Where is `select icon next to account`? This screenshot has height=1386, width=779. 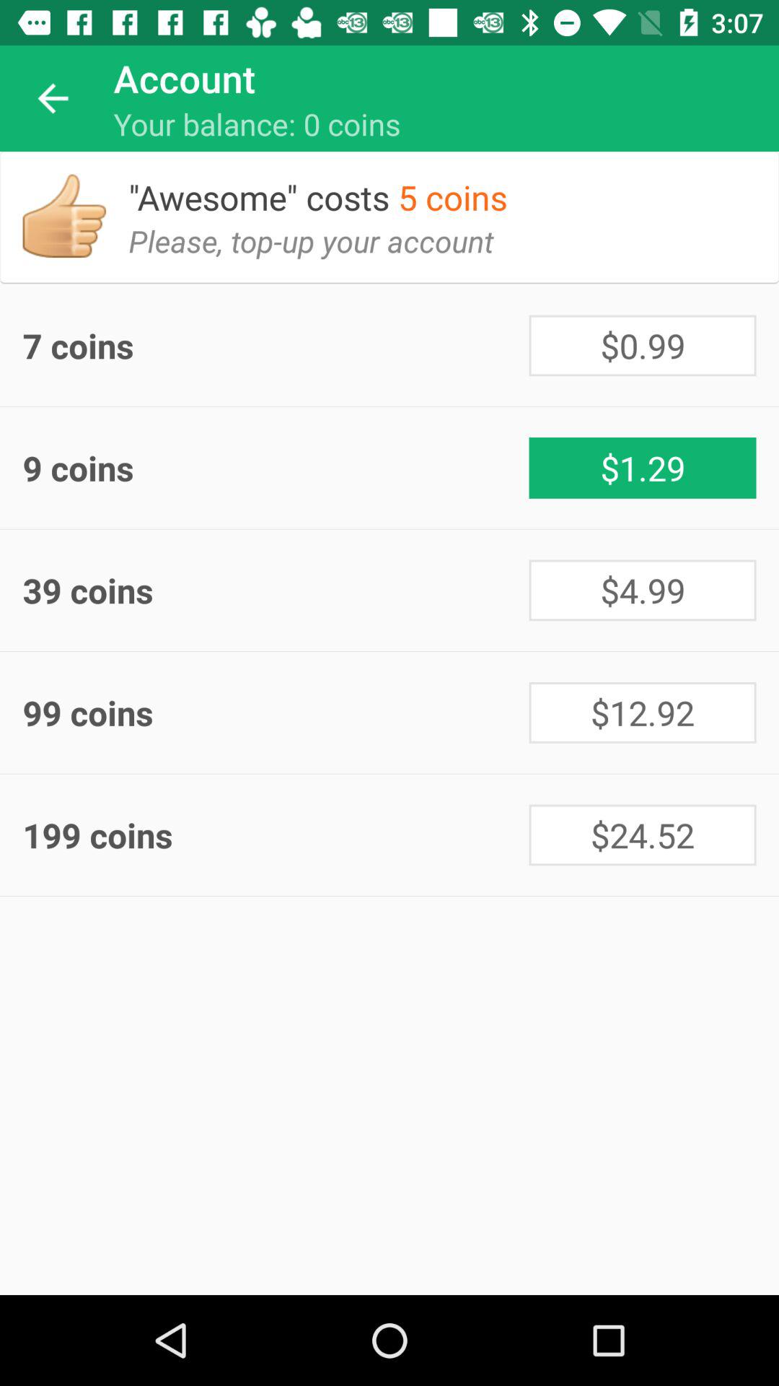 select icon next to account is located at coordinates (53, 98).